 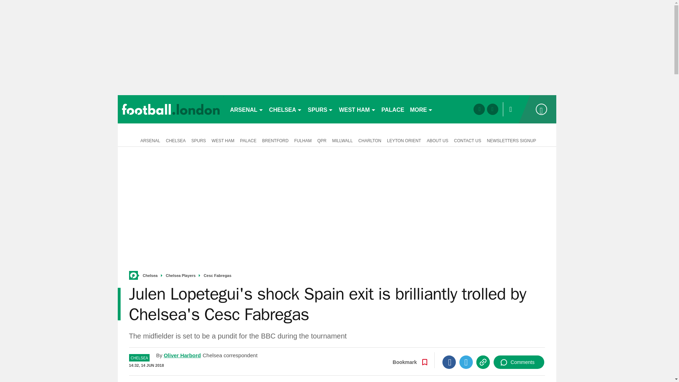 I want to click on Comments, so click(x=519, y=362).